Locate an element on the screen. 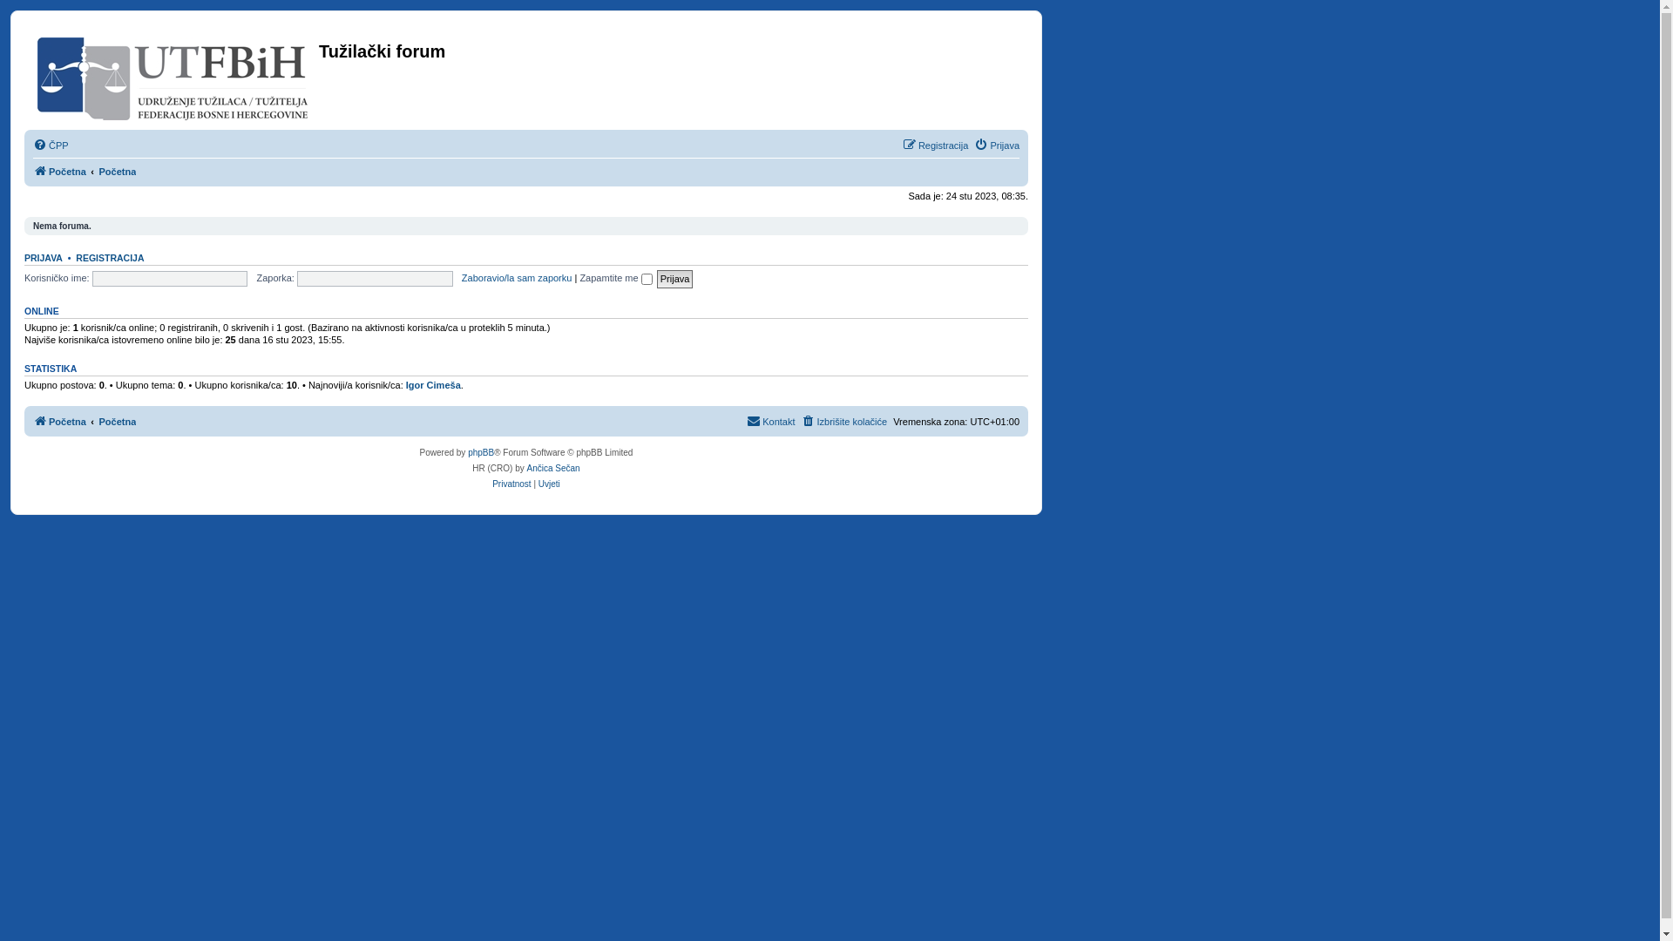  phpBB is located at coordinates (481, 453).